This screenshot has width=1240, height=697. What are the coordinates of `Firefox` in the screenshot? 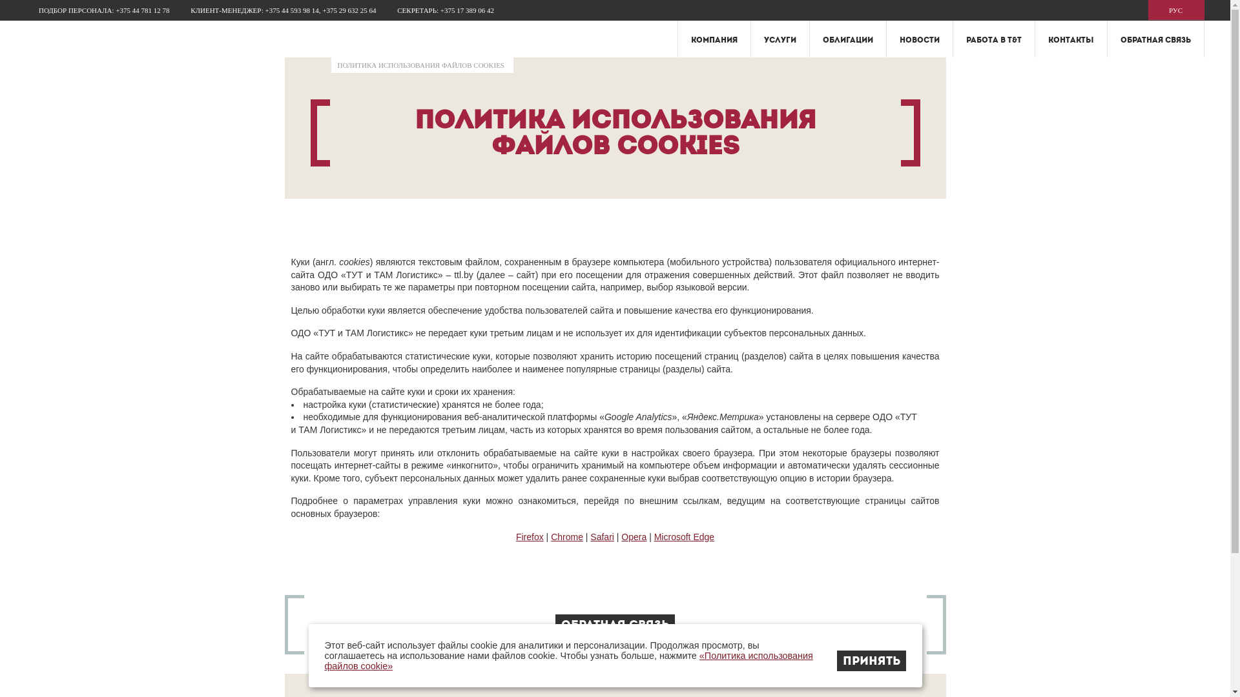 It's located at (530, 537).